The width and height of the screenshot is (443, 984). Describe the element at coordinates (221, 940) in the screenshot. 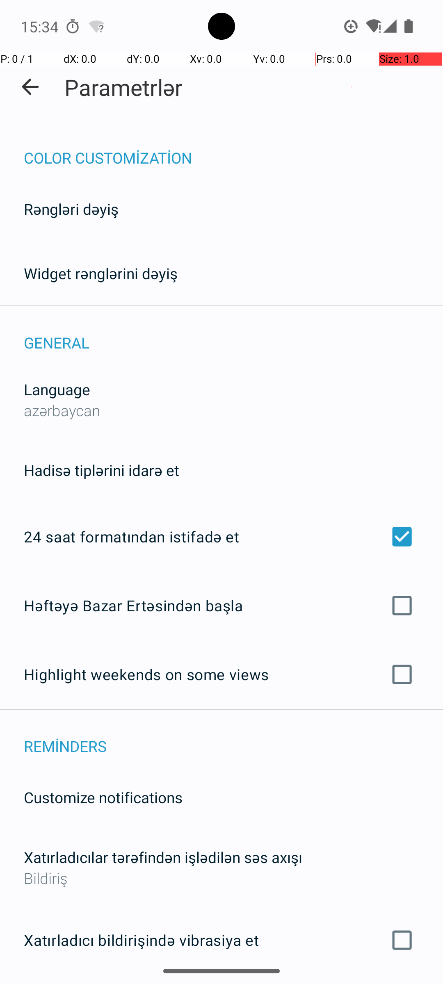

I see `Xatırladıcı bildirişində vibrasiya et` at that location.